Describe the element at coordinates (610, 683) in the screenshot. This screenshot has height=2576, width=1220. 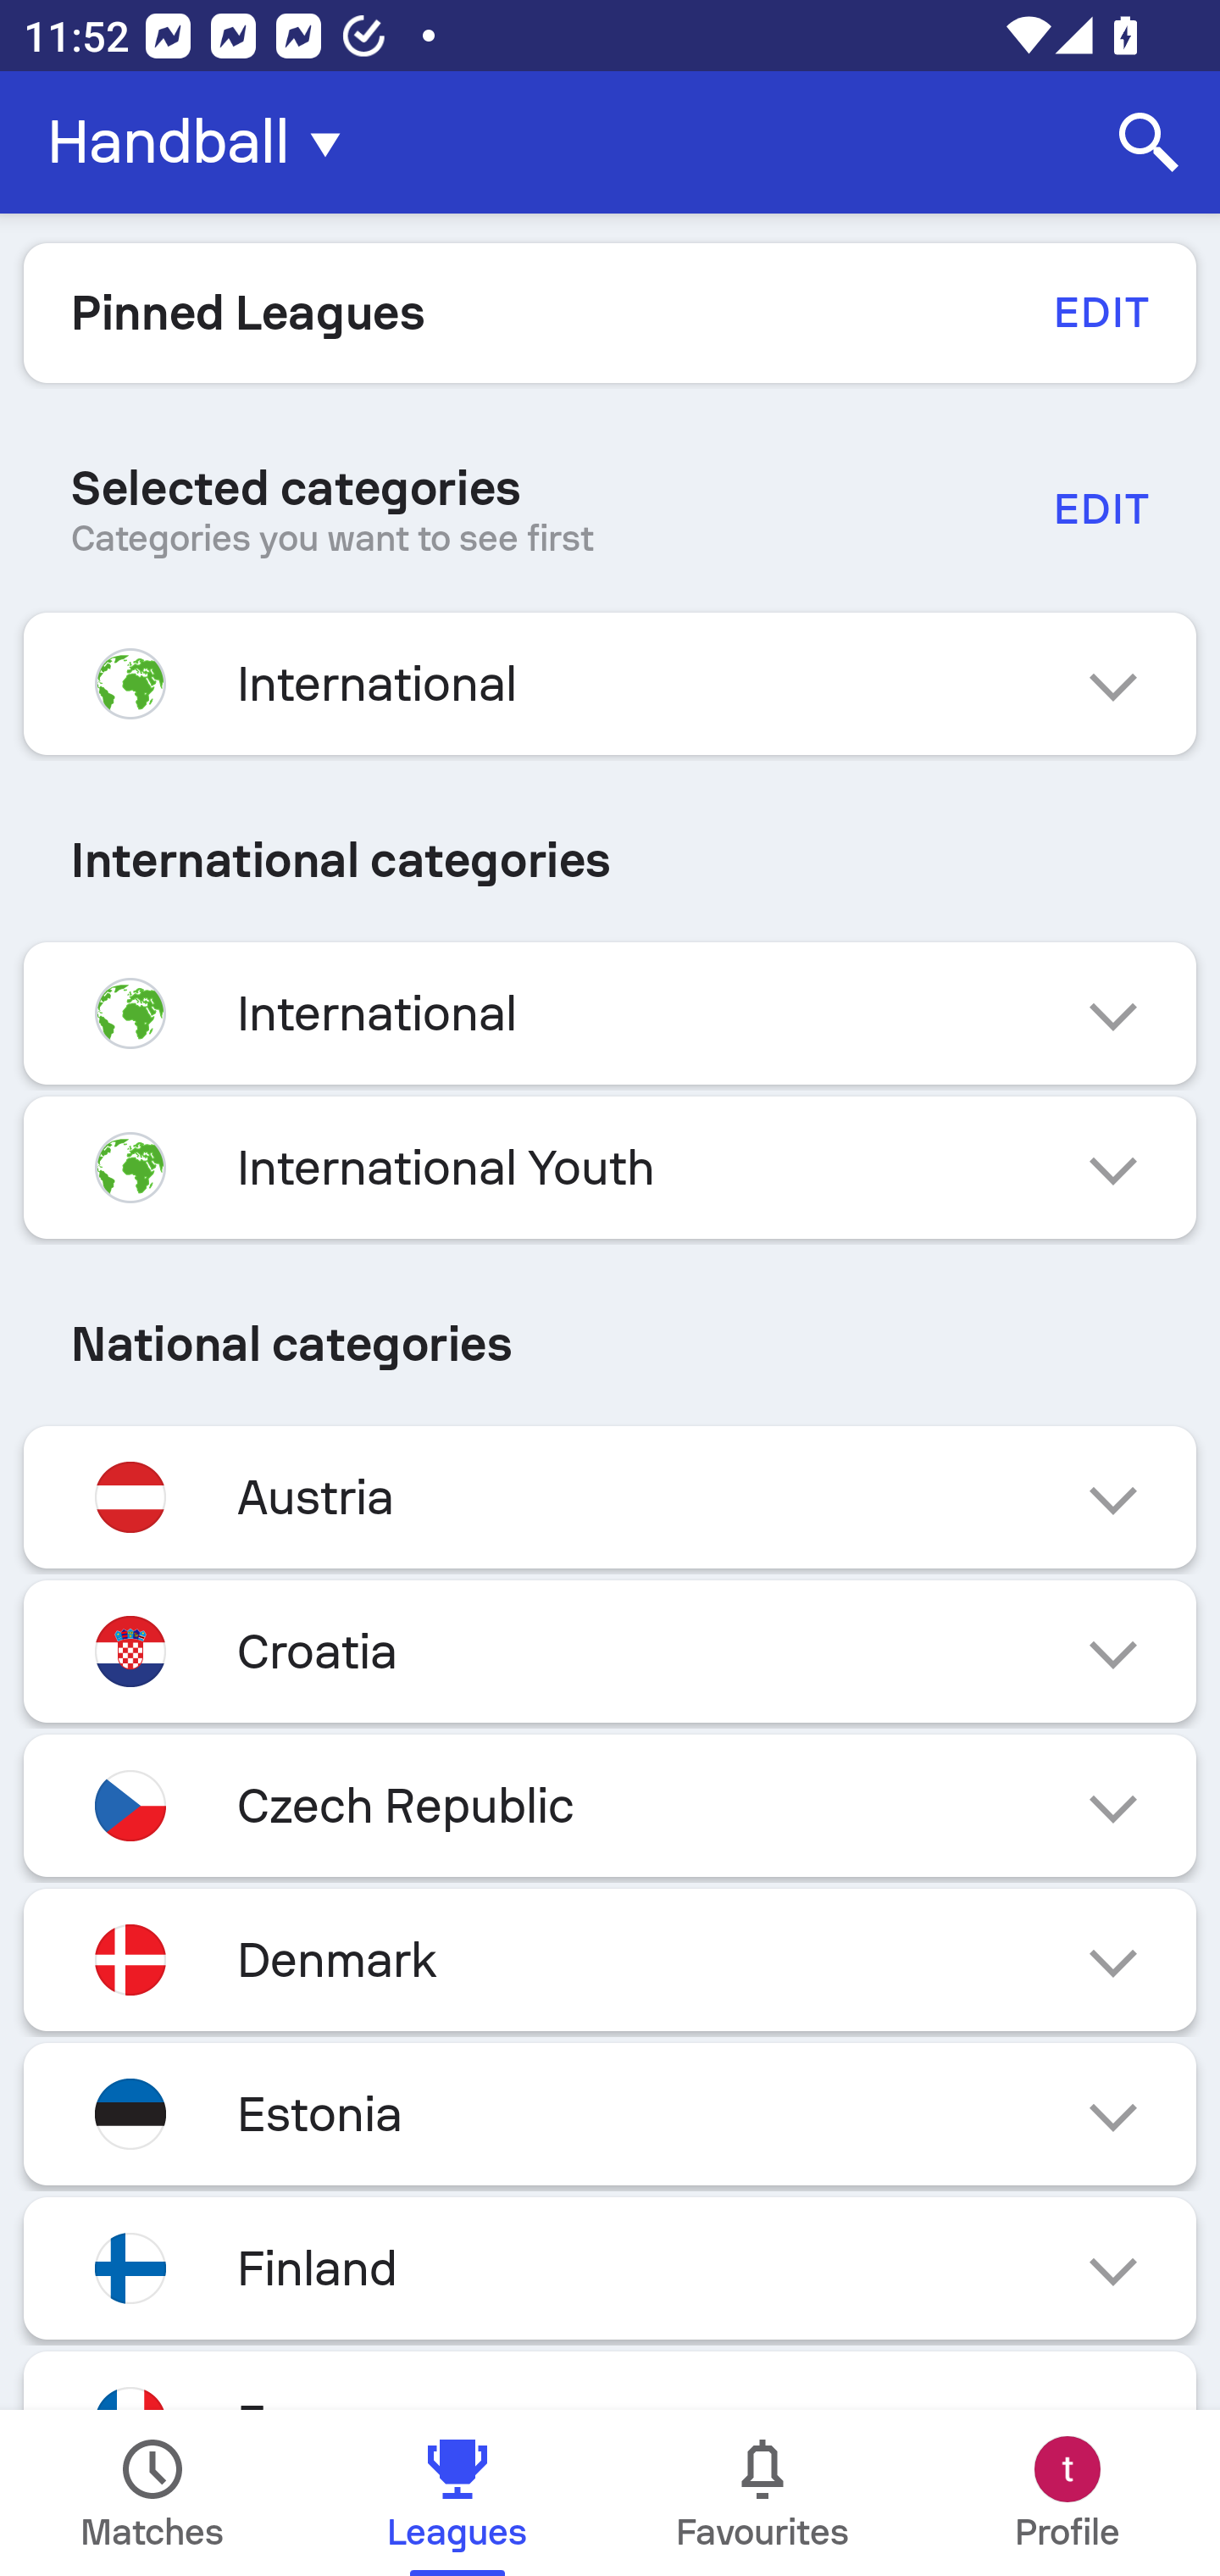
I see `International` at that location.